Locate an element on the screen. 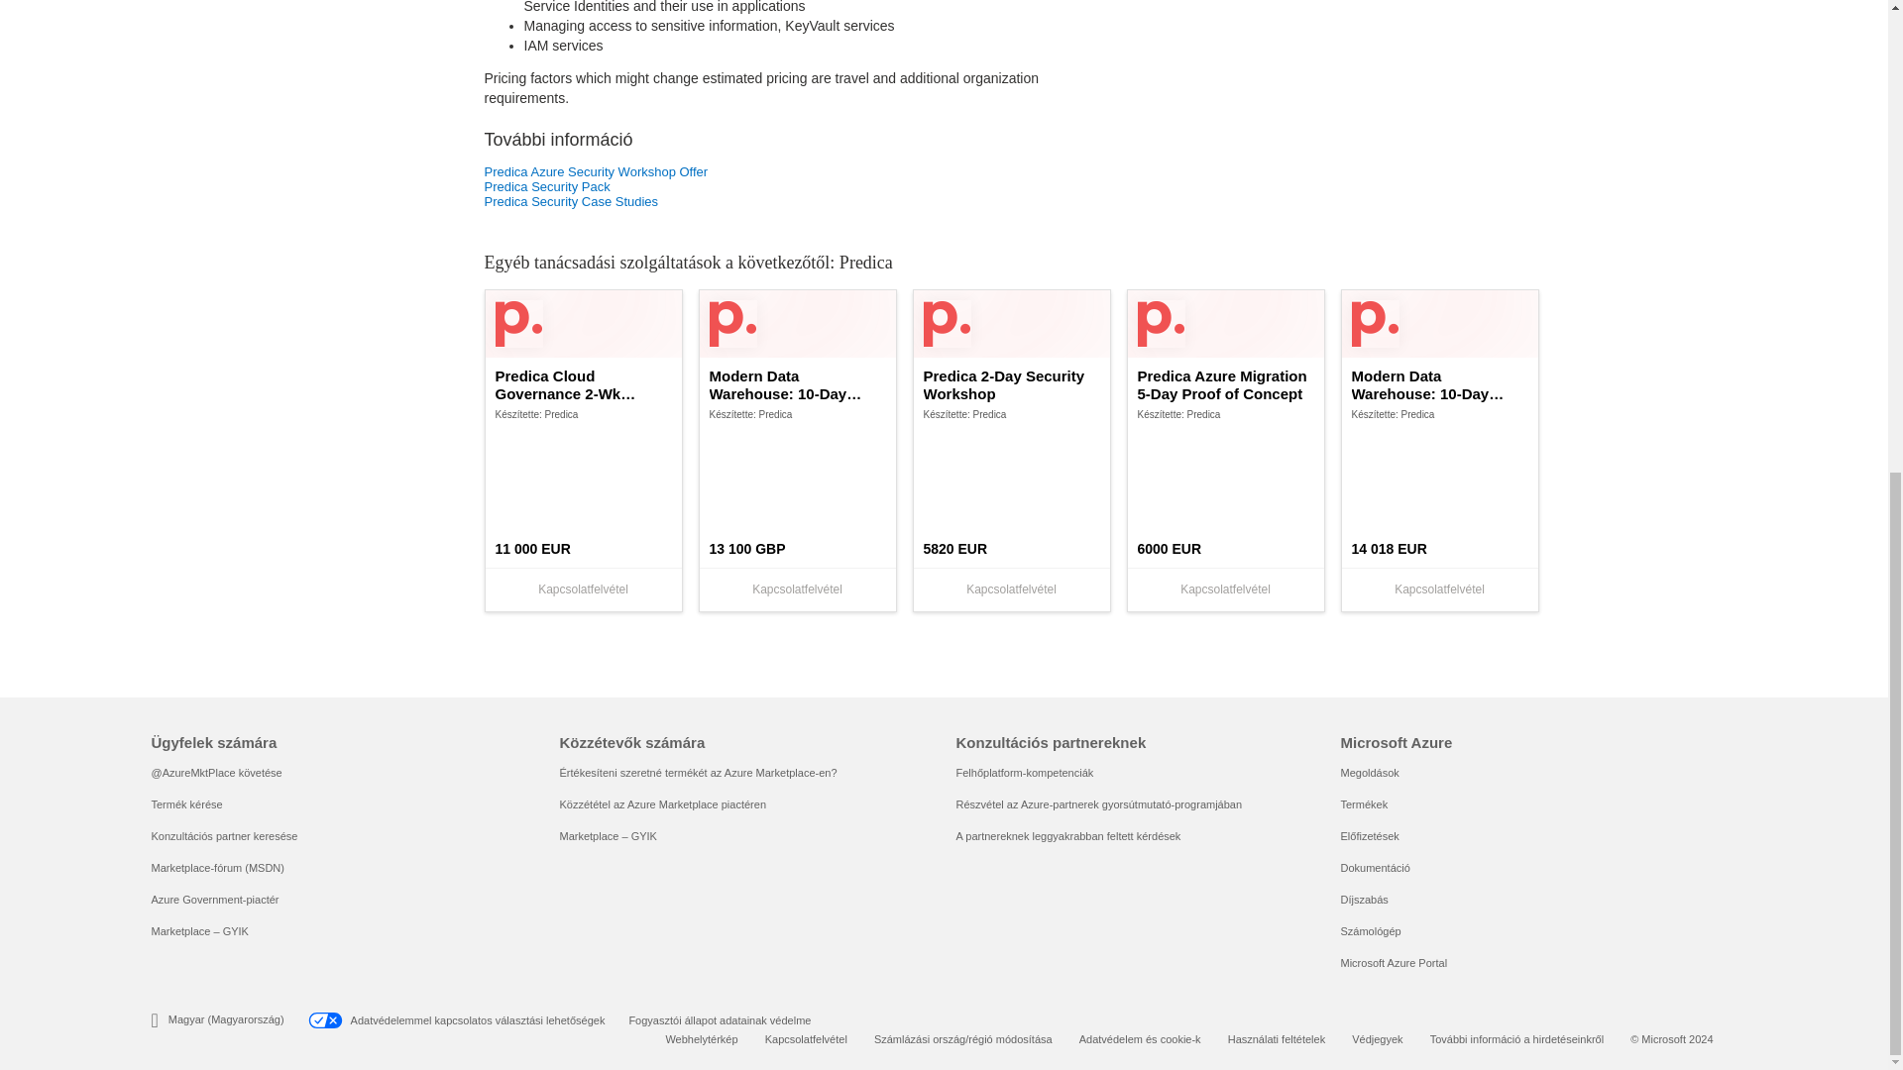  Modern Data Warehouse: 10-Day Assessment is located at coordinates (798, 385).